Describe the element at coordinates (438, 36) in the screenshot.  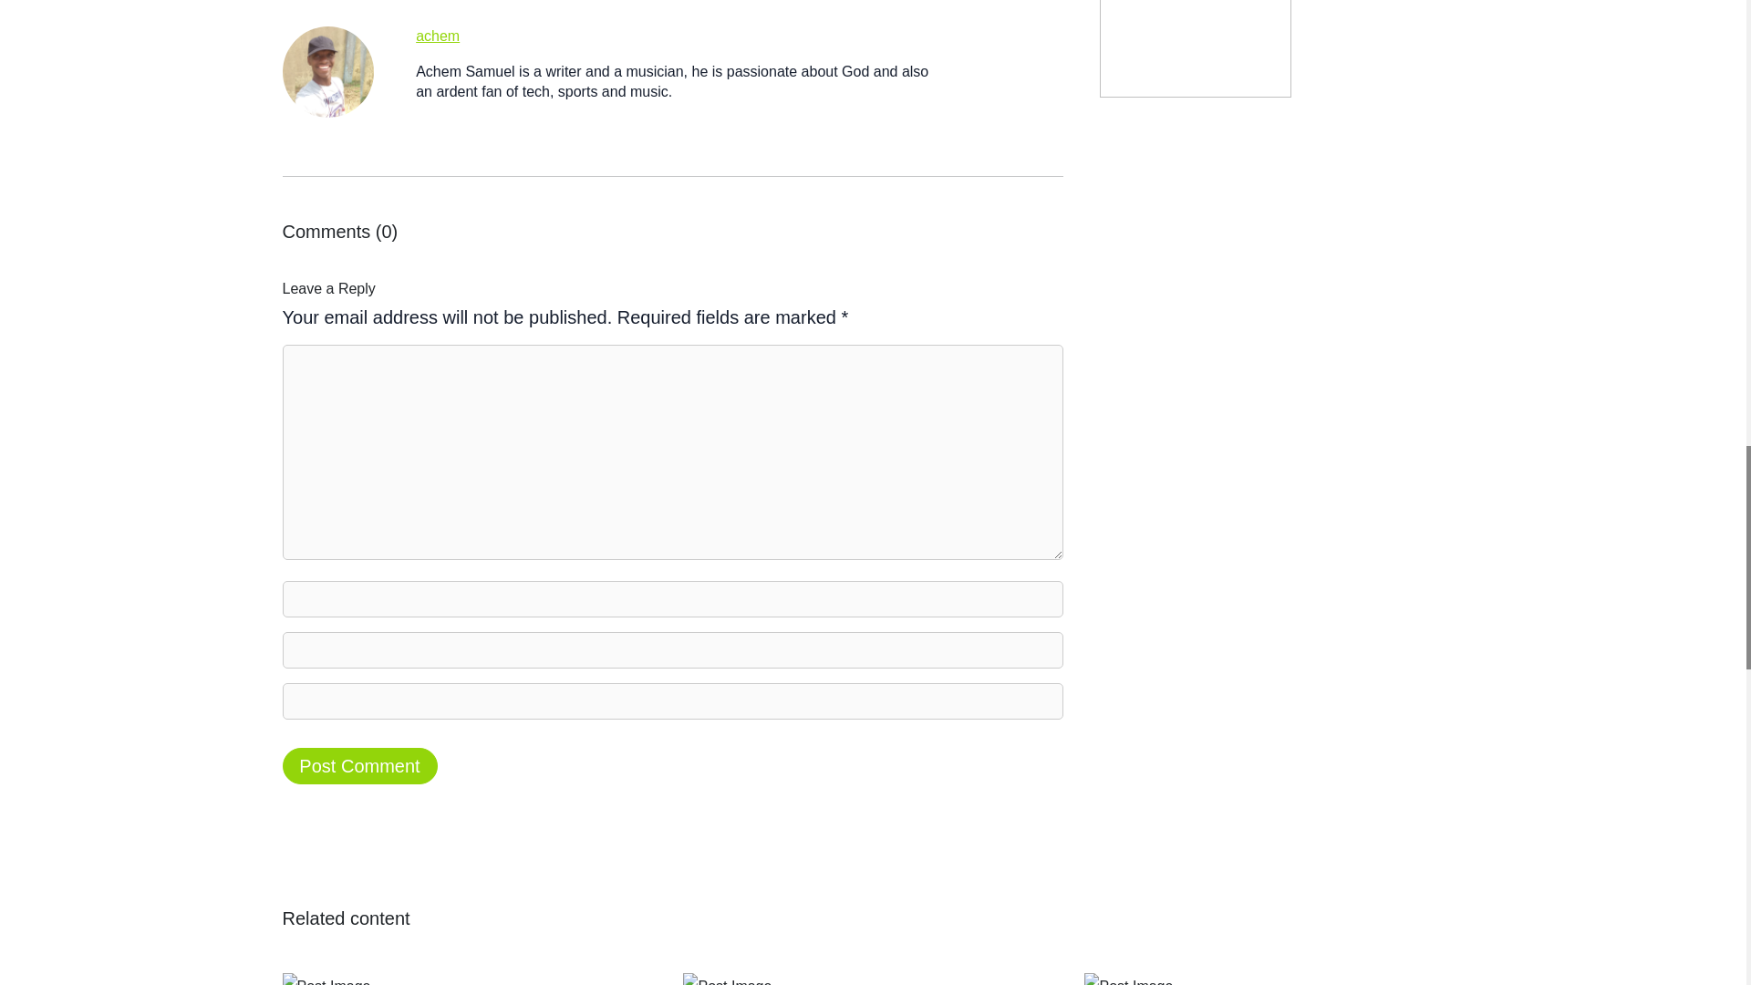
I see `achem` at that location.